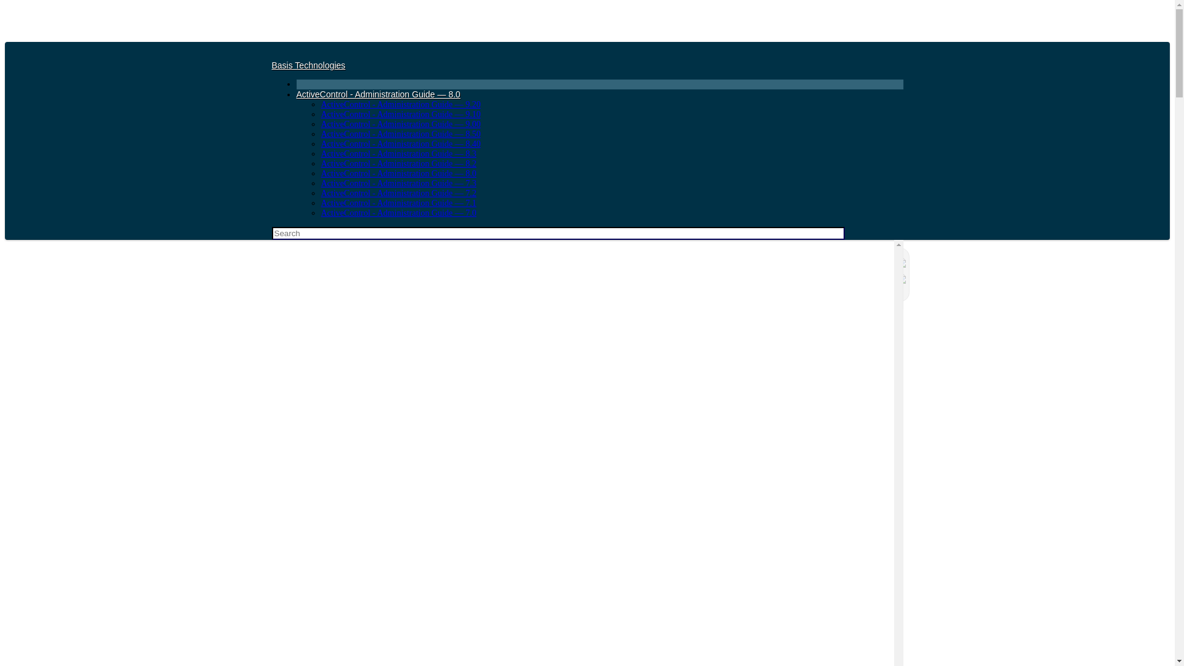  Describe the element at coordinates (583, 266) in the screenshot. I see `Introduction` at that location.